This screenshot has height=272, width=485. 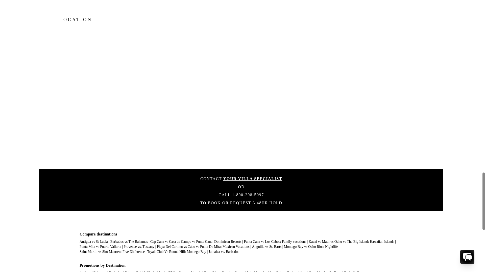 What do you see at coordinates (100, 247) in the screenshot?
I see `Punta Mita vs Puerto Vallarta` at bounding box center [100, 247].